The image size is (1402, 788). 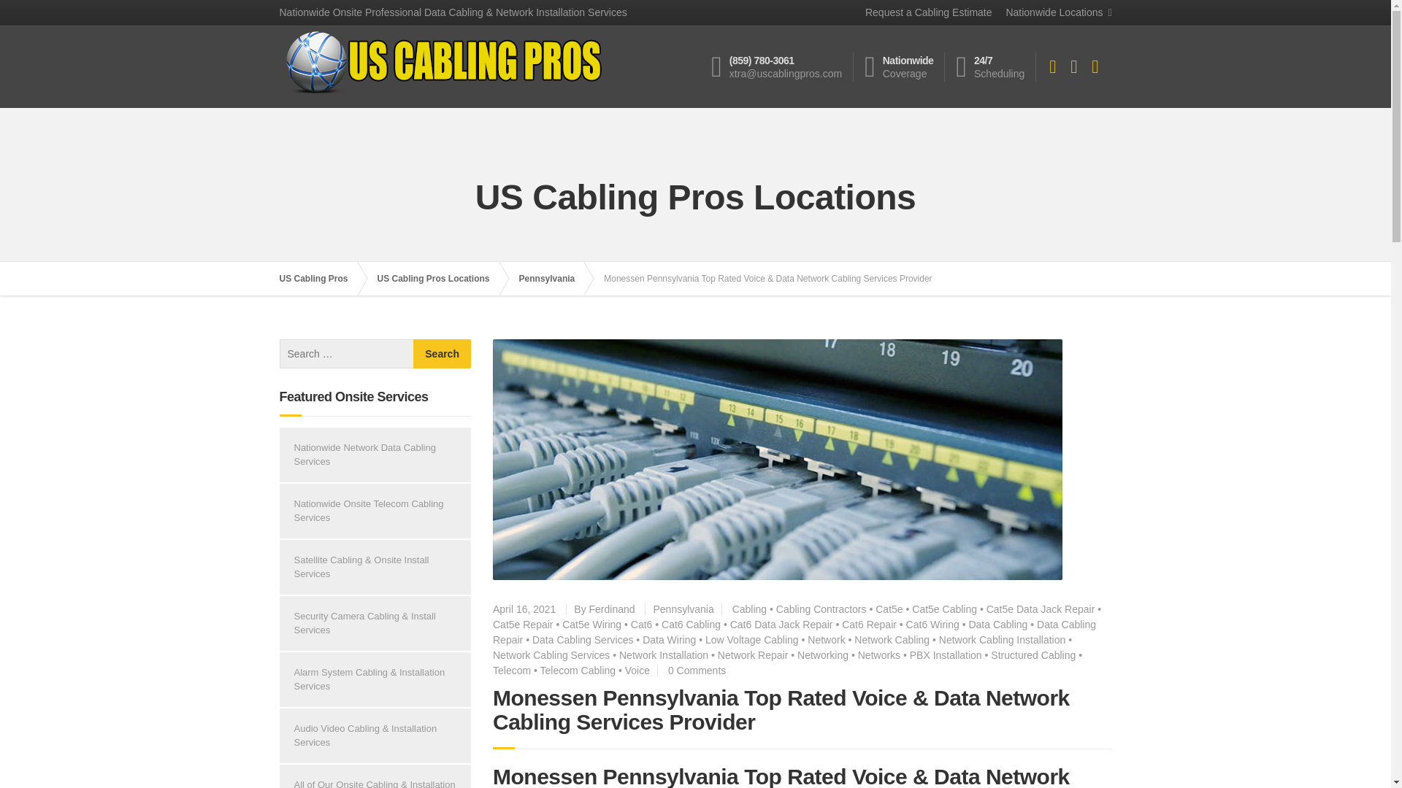 What do you see at coordinates (523, 625) in the screenshot?
I see `Cat5e Repair` at bounding box center [523, 625].